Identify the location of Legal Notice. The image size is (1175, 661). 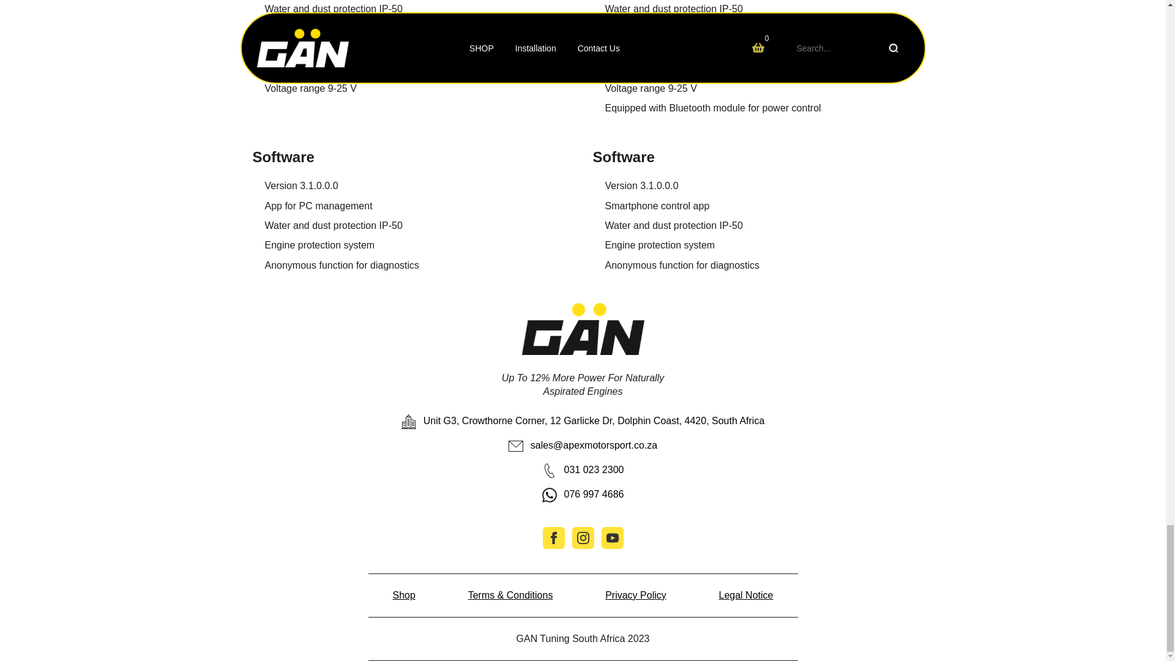
(746, 595).